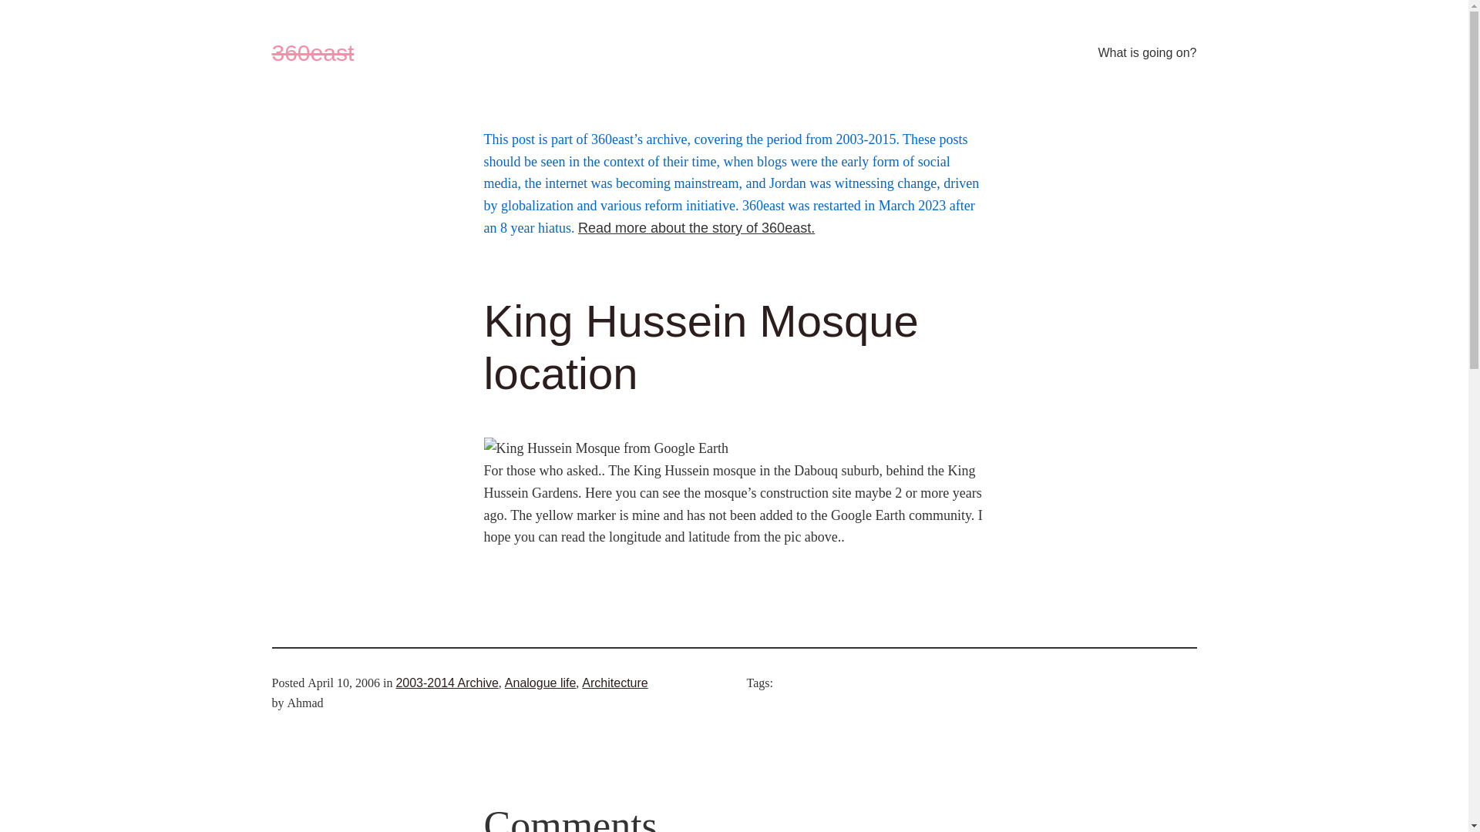 The height and width of the screenshot is (832, 1480). What do you see at coordinates (606, 448) in the screenshot?
I see `King Hussein Mosque from Google Earth` at bounding box center [606, 448].